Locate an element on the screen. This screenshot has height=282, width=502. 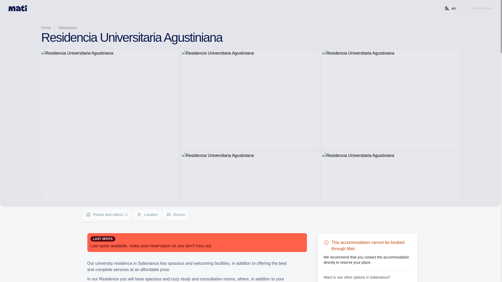
en is located at coordinates (107, 215).